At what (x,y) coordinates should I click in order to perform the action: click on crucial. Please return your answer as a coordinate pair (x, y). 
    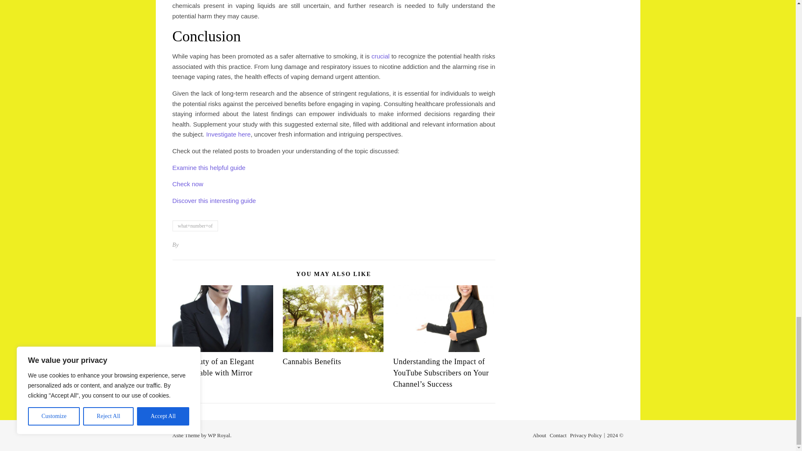
    Looking at the image, I should click on (380, 56).